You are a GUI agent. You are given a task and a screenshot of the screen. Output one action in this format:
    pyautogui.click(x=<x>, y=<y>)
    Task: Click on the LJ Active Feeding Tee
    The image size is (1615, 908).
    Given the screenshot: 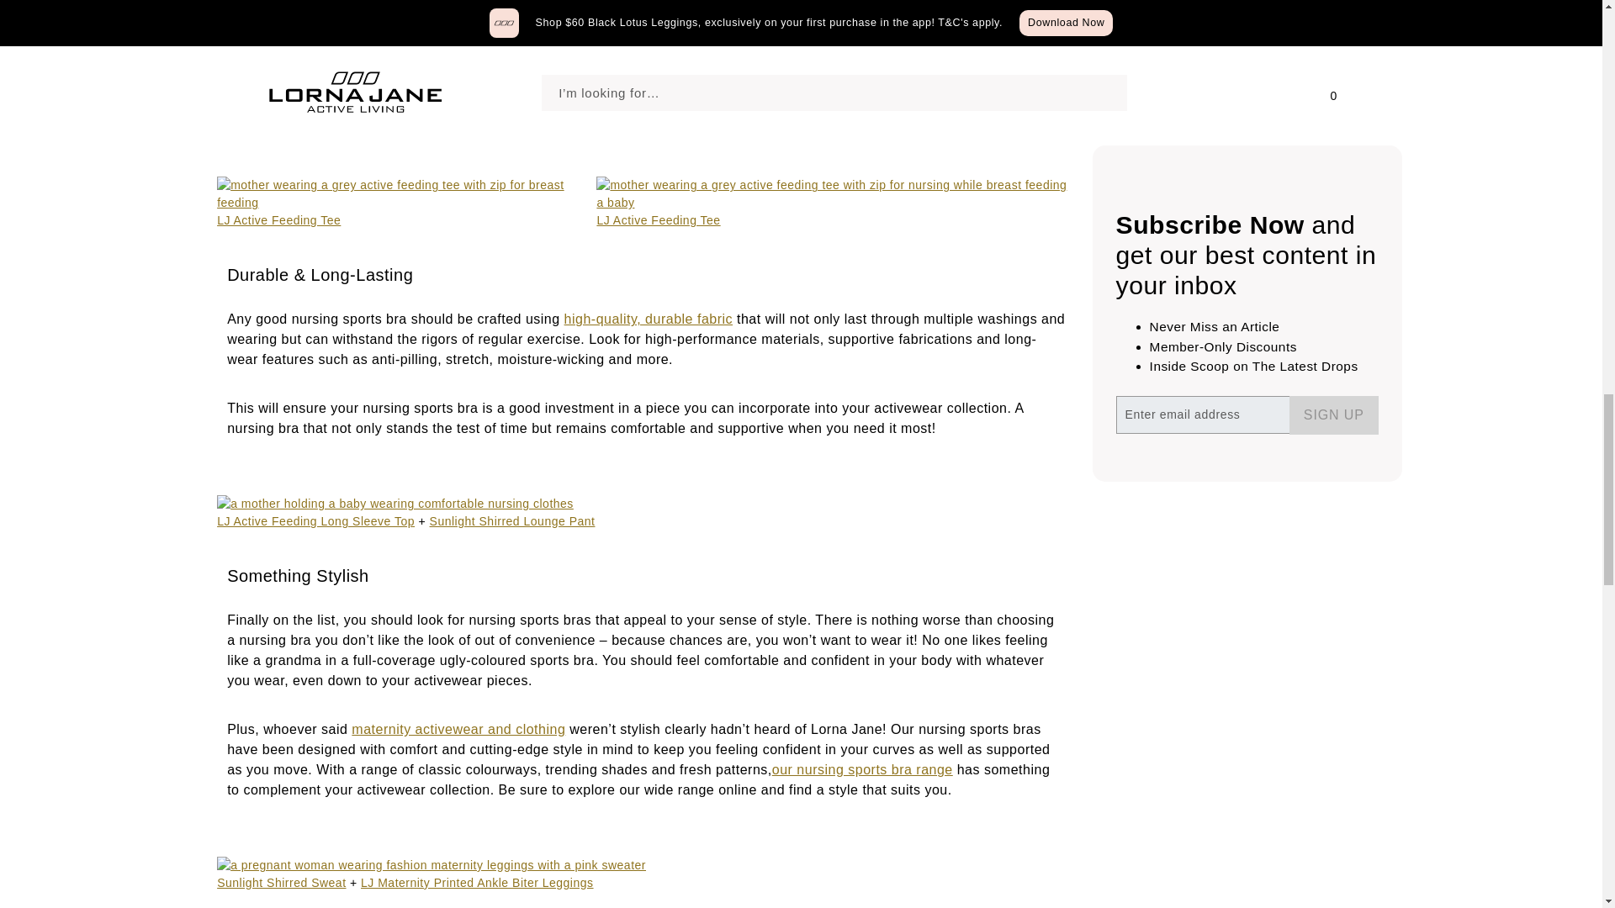 What is the action you would take?
    pyautogui.click(x=278, y=220)
    